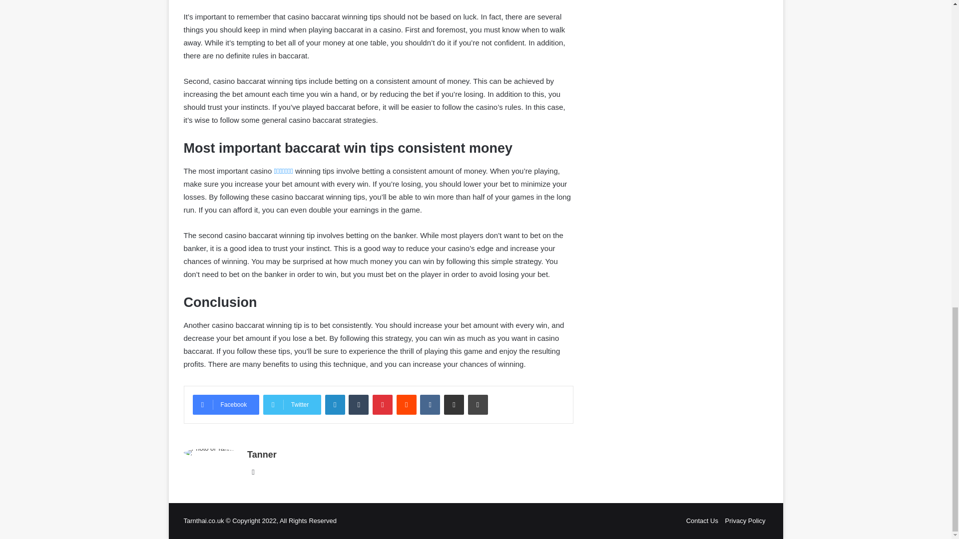  What do you see at coordinates (454, 404) in the screenshot?
I see `Share via Email` at bounding box center [454, 404].